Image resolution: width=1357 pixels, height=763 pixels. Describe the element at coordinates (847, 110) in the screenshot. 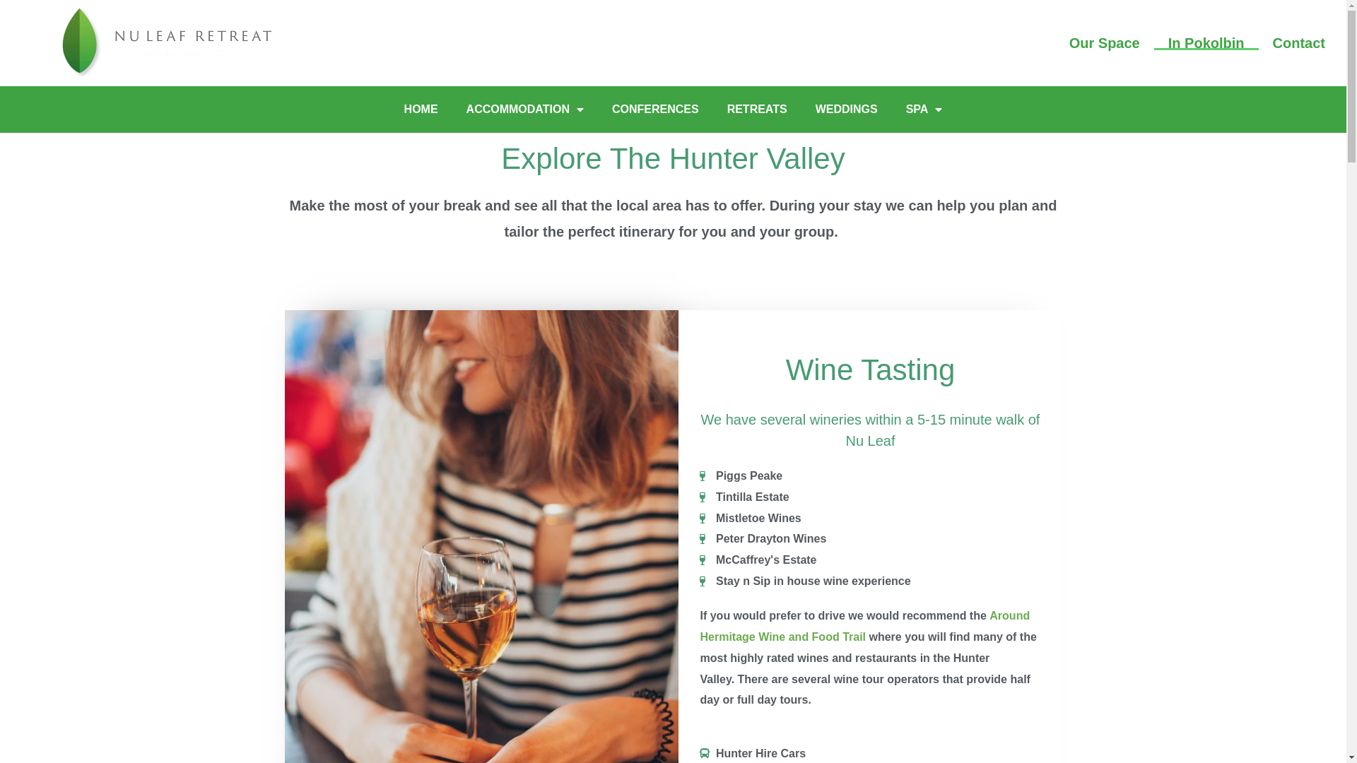

I see `WEDDINGS` at that location.